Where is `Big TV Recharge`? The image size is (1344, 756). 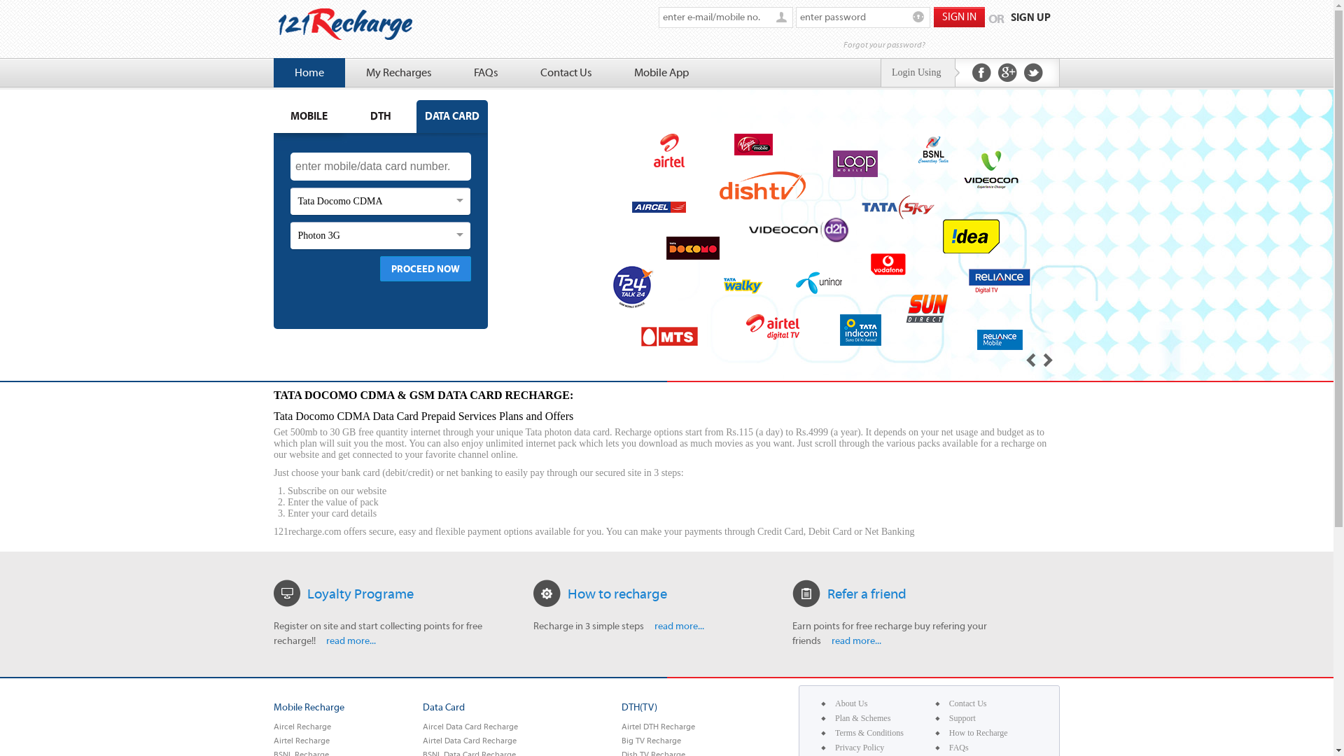 Big TV Recharge is located at coordinates (651, 741).